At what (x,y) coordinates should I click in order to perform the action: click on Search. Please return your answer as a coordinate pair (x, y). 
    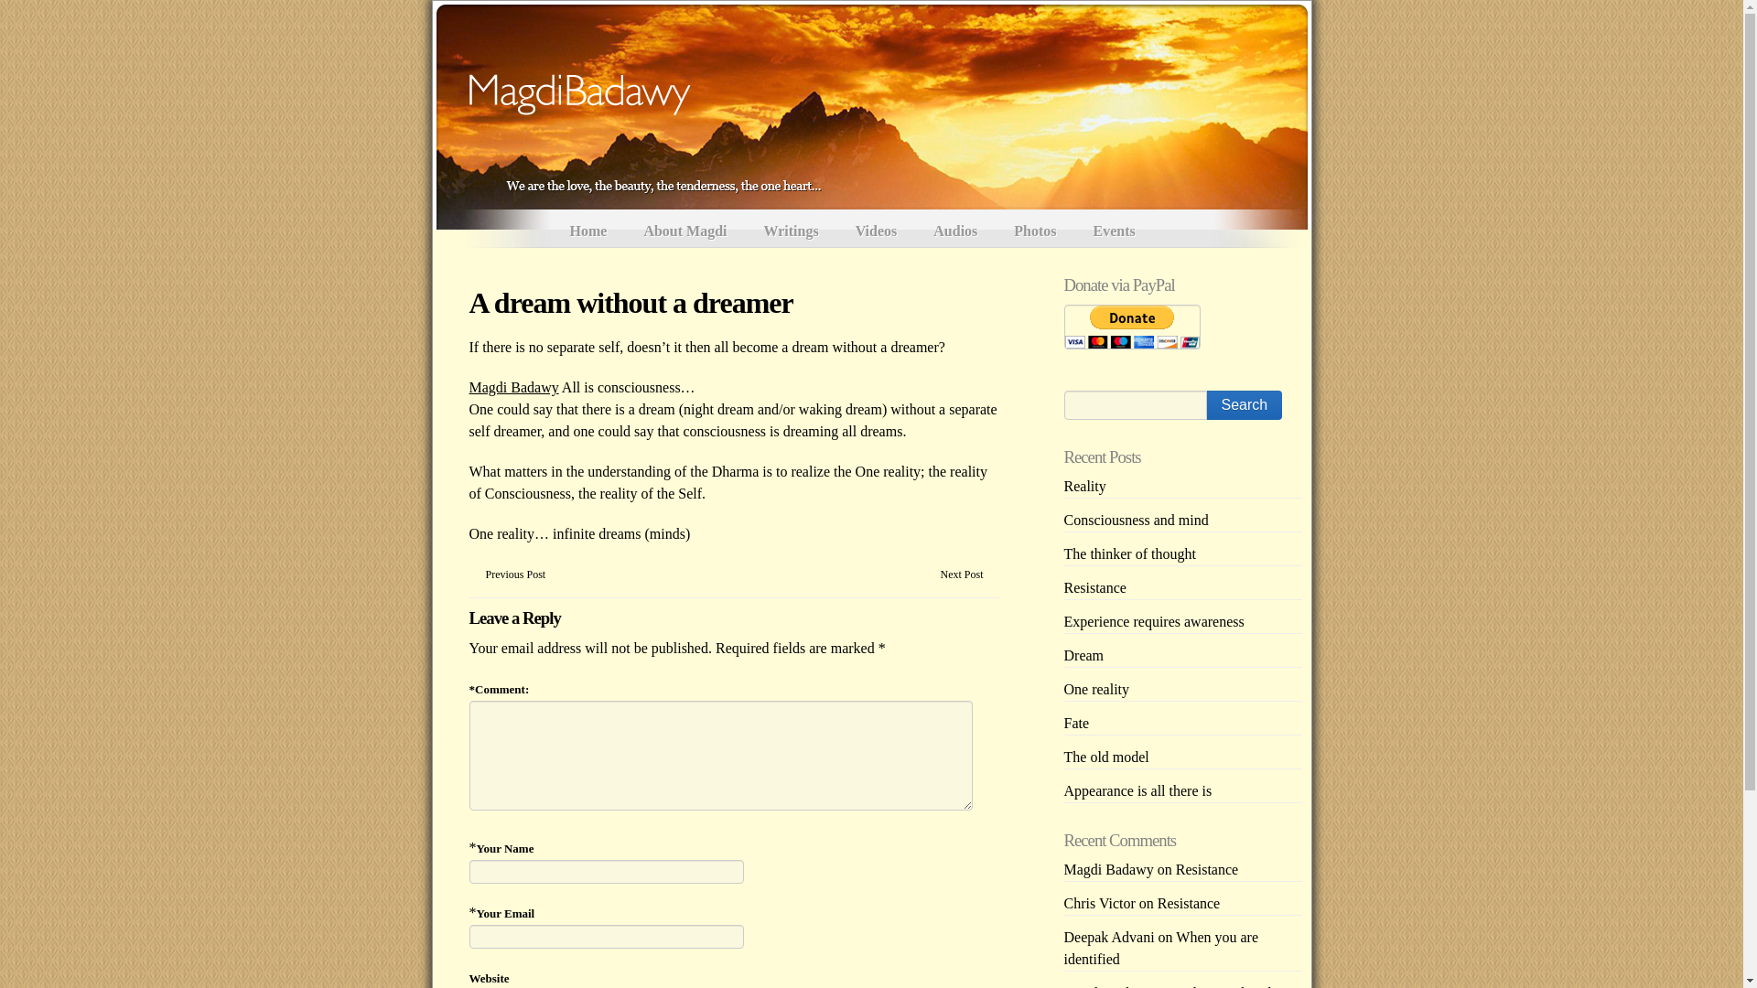
    Looking at the image, I should click on (1244, 404).